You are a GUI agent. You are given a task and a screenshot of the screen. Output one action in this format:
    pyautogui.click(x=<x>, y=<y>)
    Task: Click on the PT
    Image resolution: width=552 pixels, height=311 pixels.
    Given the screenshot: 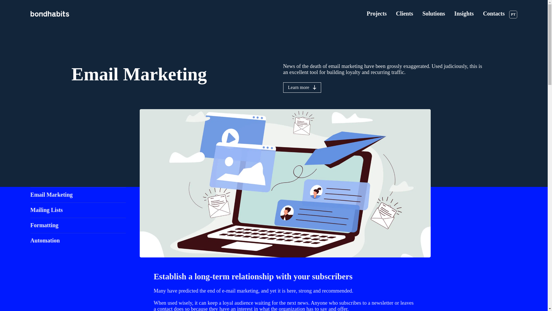 What is the action you would take?
    pyautogui.click(x=513, y=14)
    